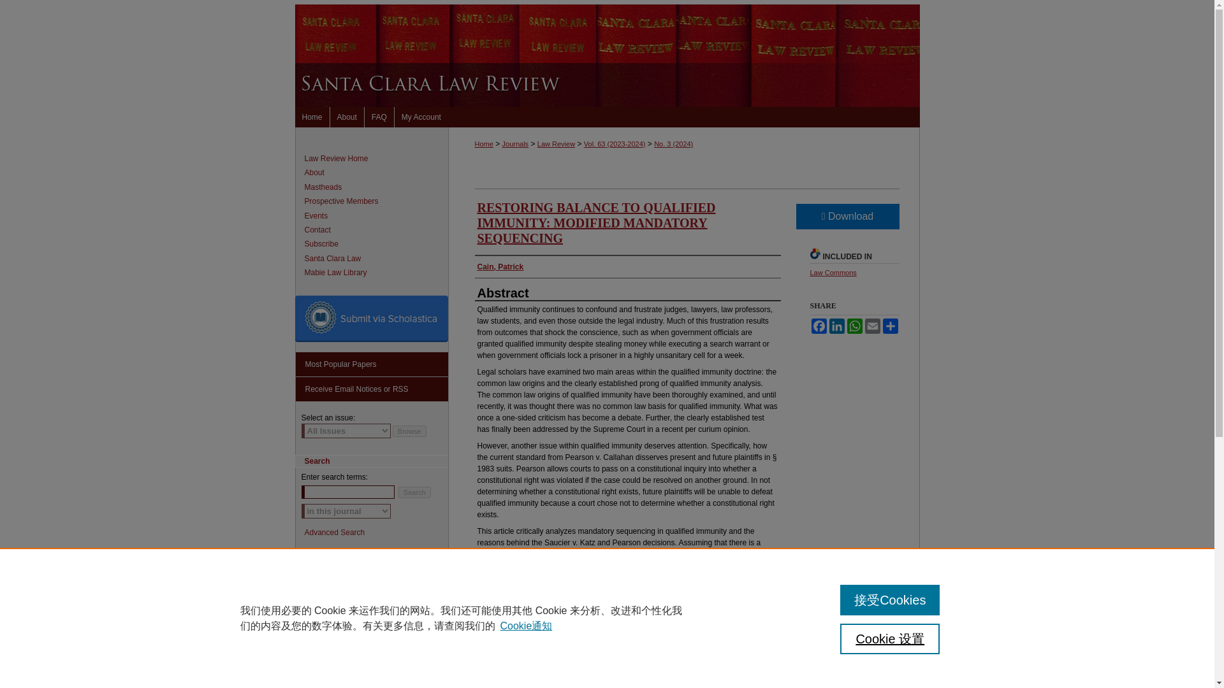 The image size is (1224, 688). I want to click on My Account, so click(421, 117).